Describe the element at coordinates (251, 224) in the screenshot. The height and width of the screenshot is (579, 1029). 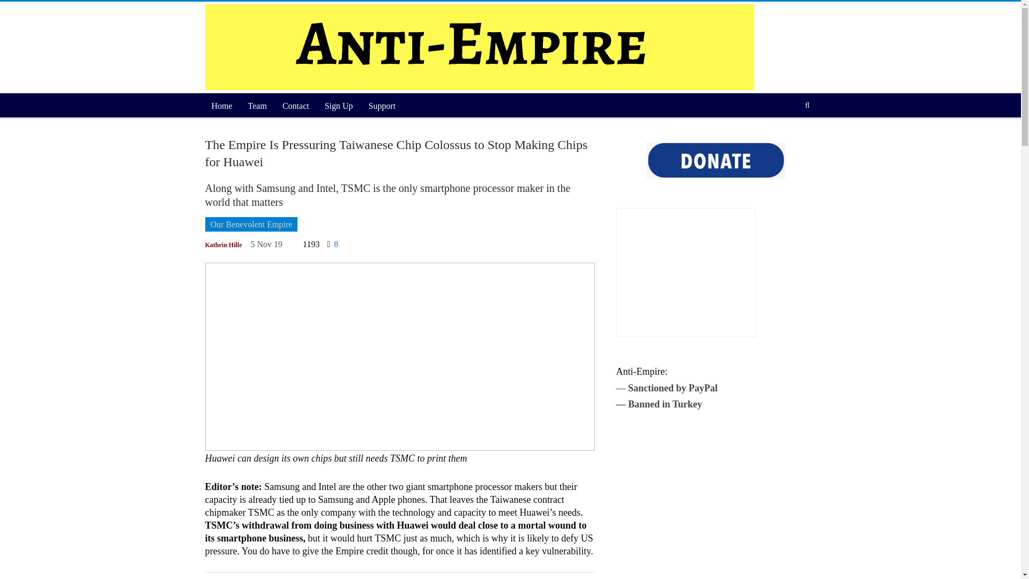
I see `Our Benevolent Empire` at that location.